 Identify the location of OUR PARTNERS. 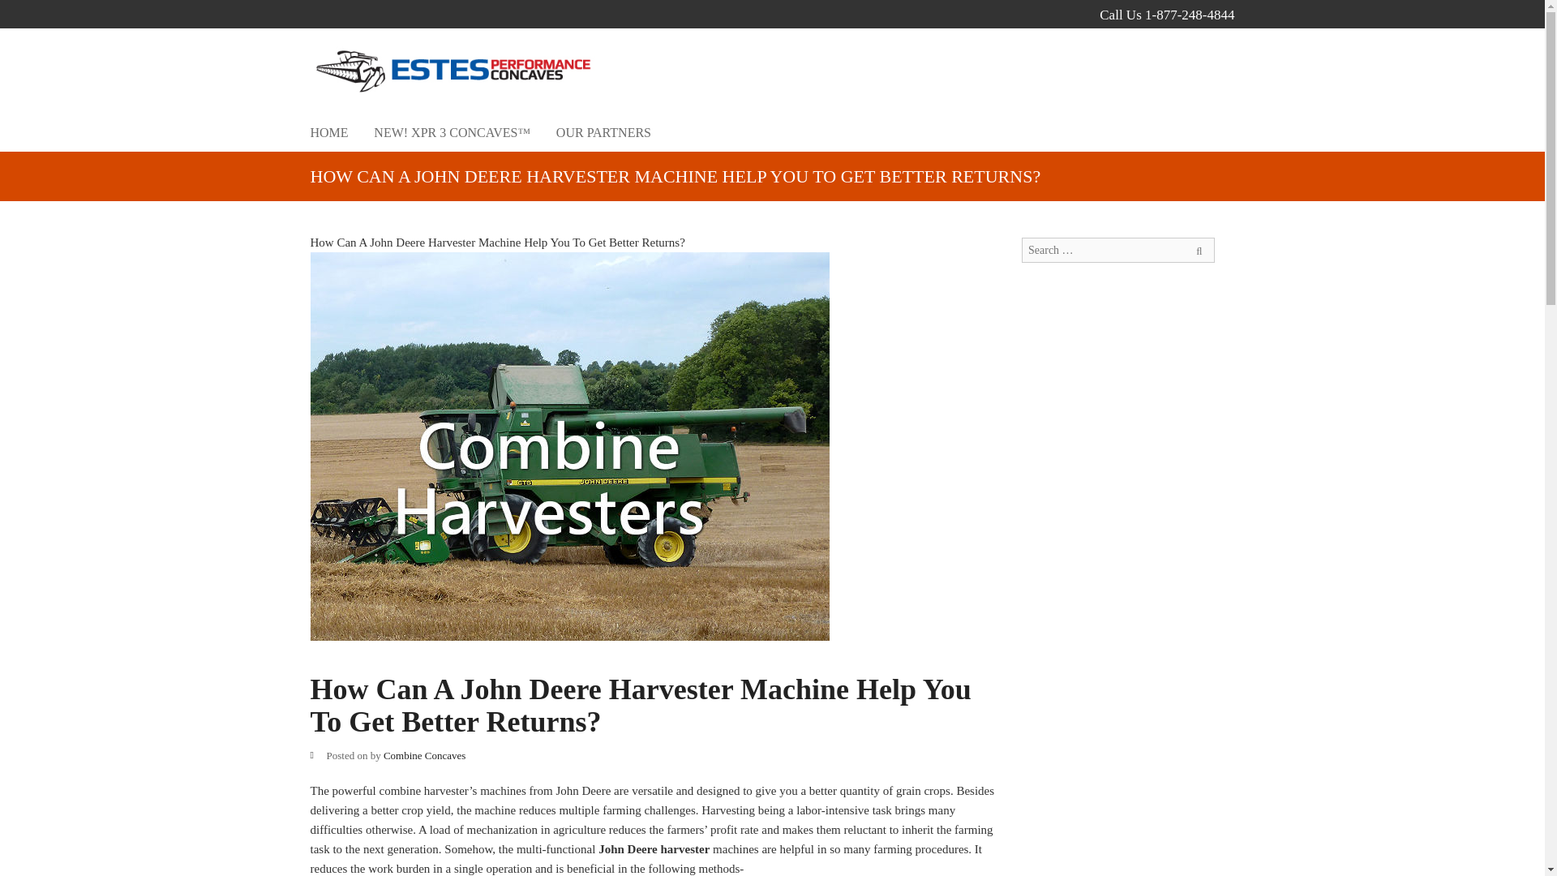
(603, 132).